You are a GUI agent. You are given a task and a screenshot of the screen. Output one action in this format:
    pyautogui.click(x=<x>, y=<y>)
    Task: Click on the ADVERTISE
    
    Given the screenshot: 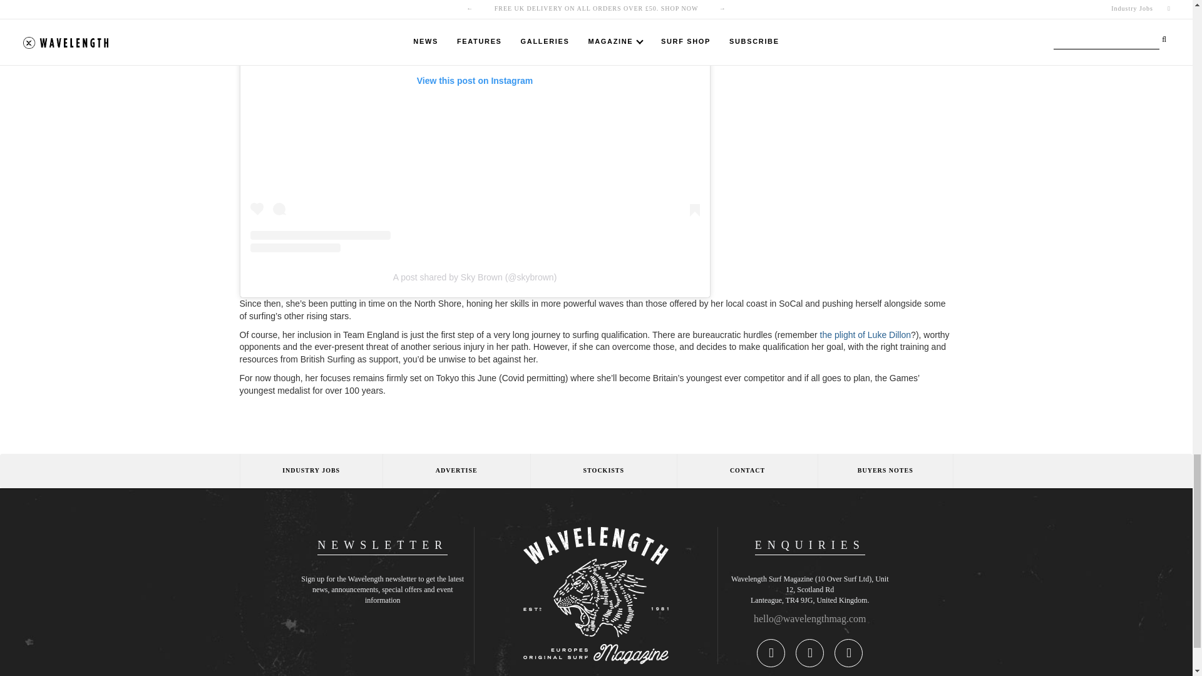 What is the action you would take?
    pyautogui.click(x=456, y=470)
    